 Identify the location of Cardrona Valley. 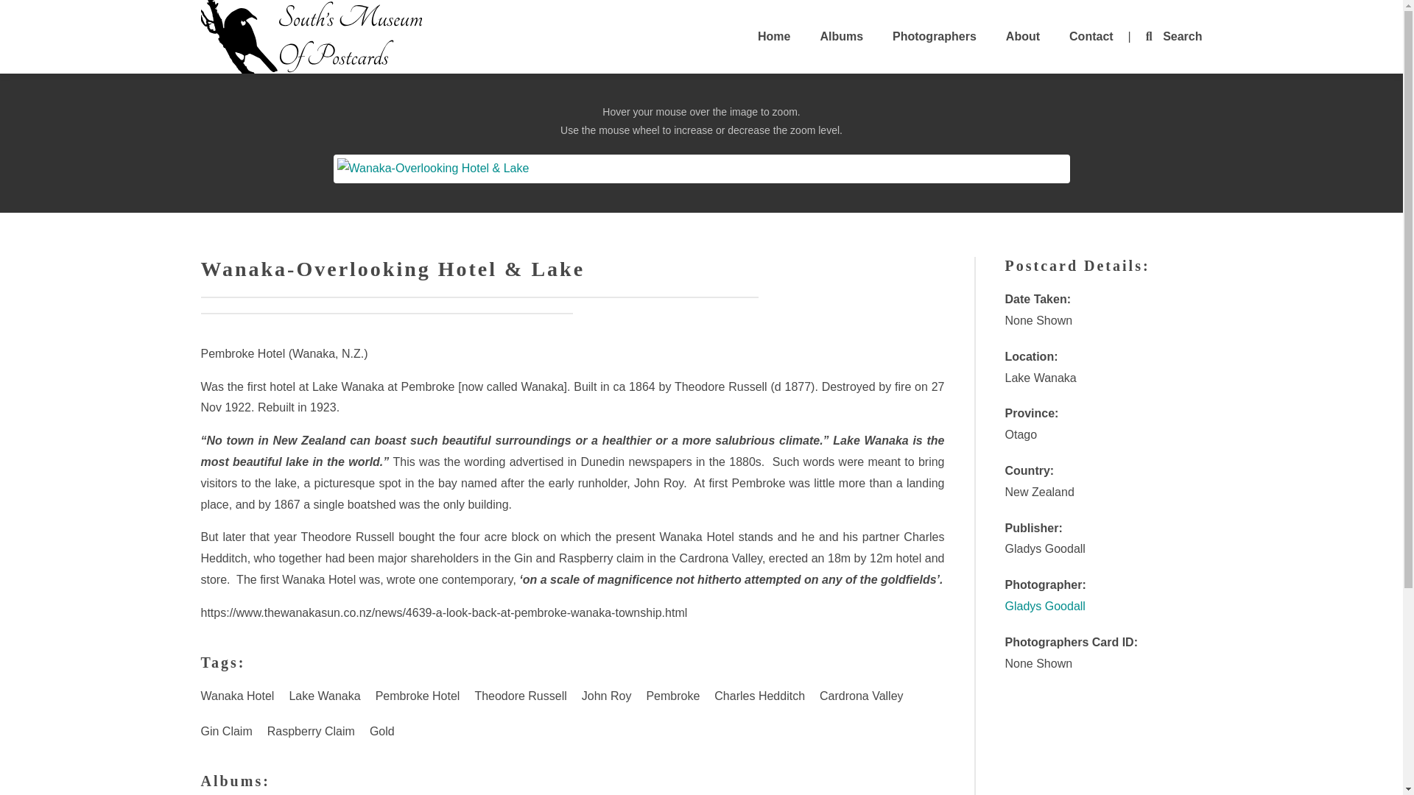
(861, 696).